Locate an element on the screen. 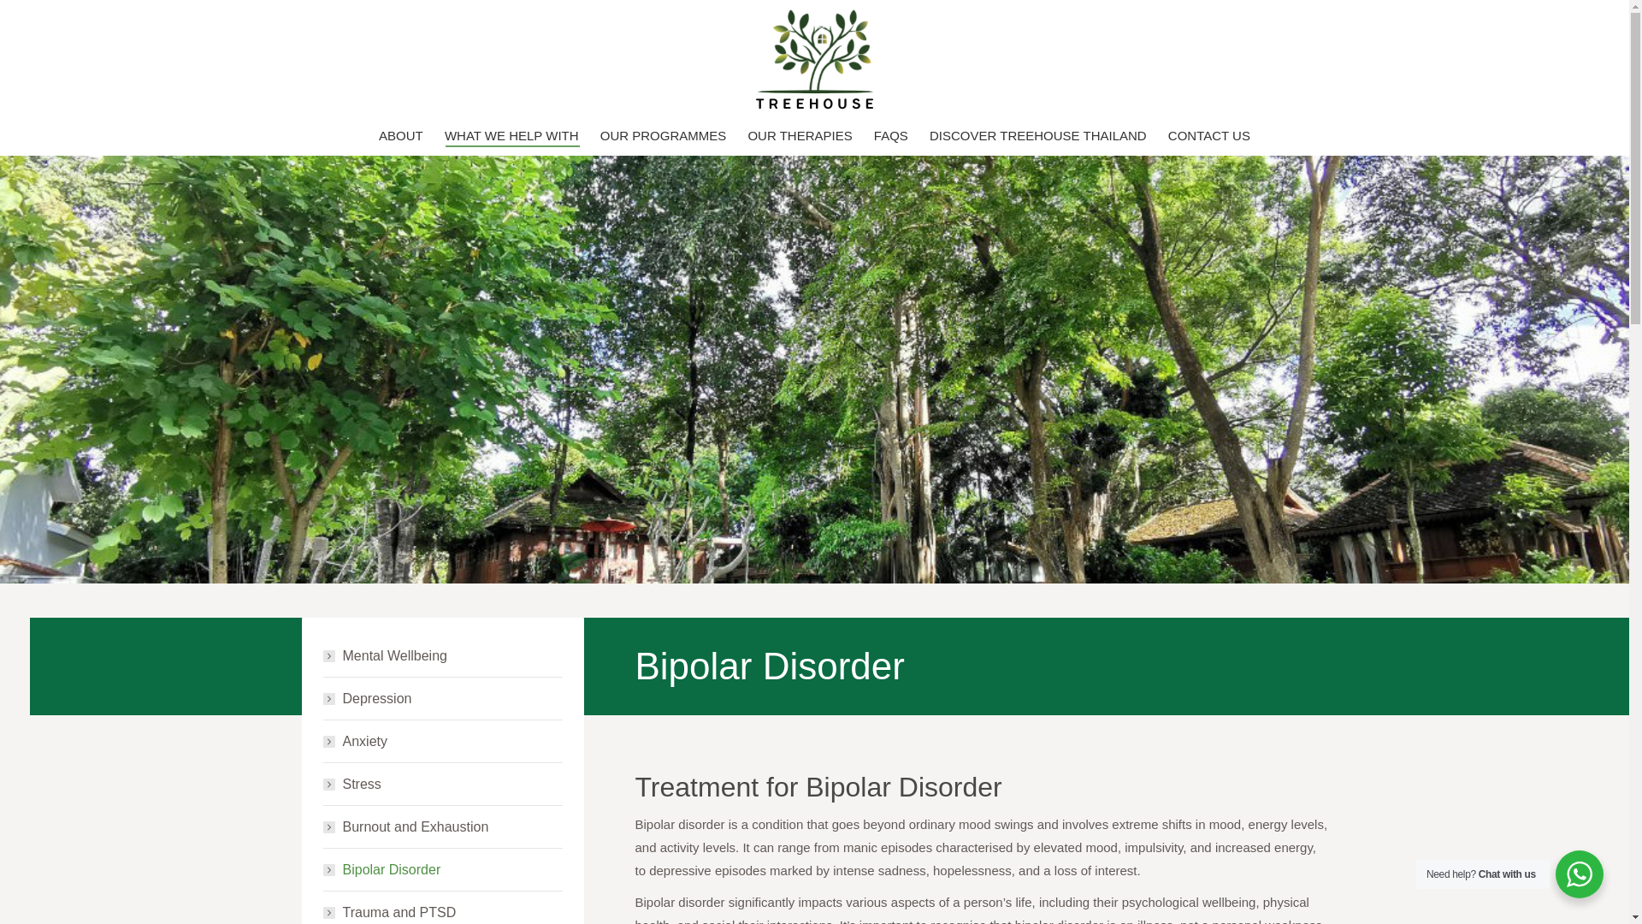 The height and width of the screenshot is (924, 1642). ABOUT is located at coordinates (400, 135).